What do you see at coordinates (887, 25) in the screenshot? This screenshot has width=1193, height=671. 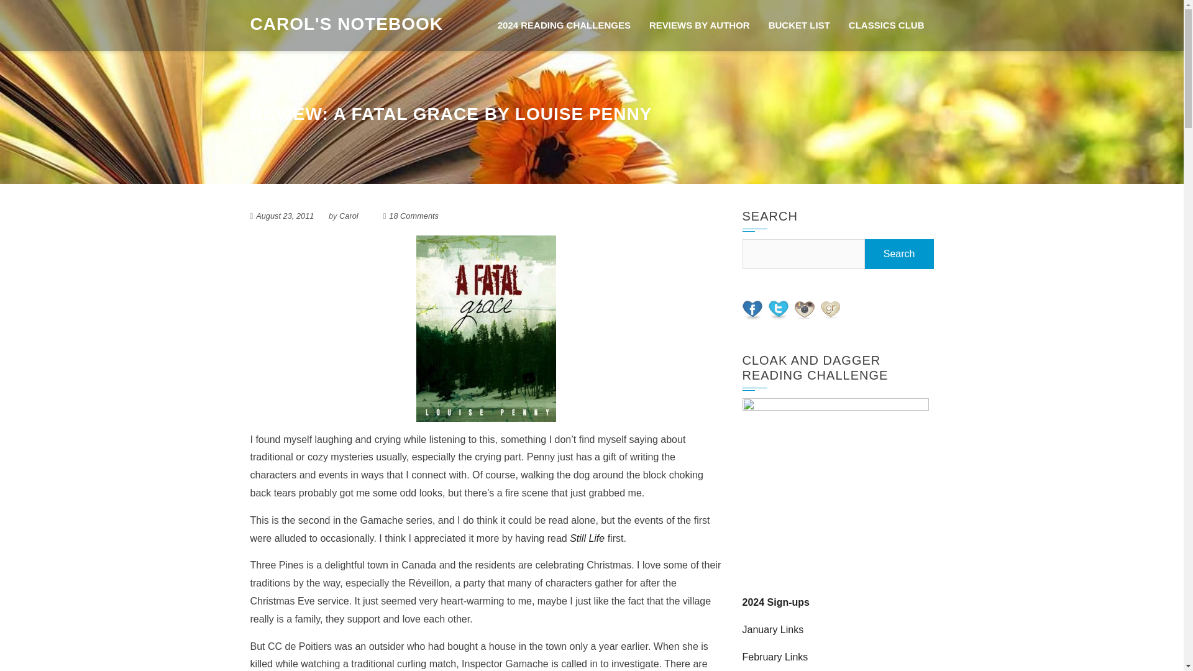 I see `CLASSICS CLUB` at bounding box center [887, 25].